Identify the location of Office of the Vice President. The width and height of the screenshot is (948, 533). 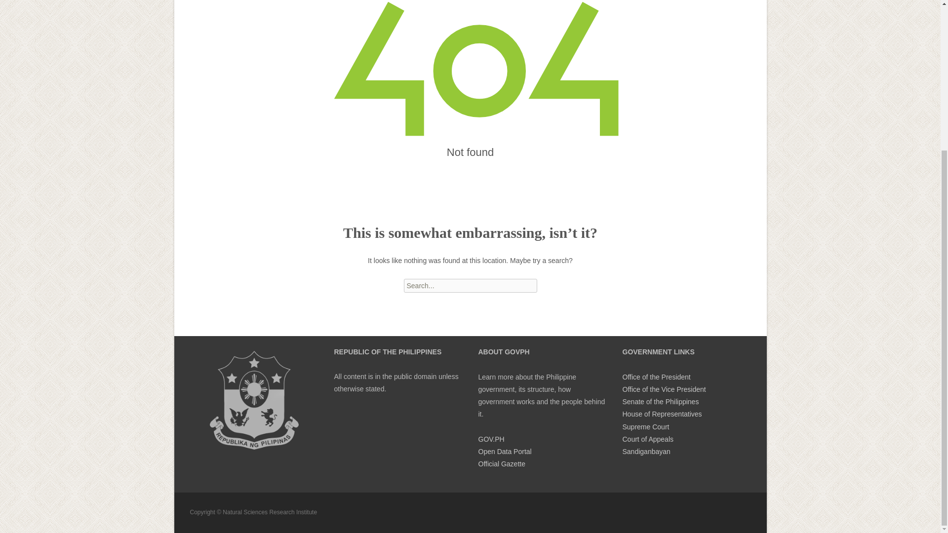
(664, 389).